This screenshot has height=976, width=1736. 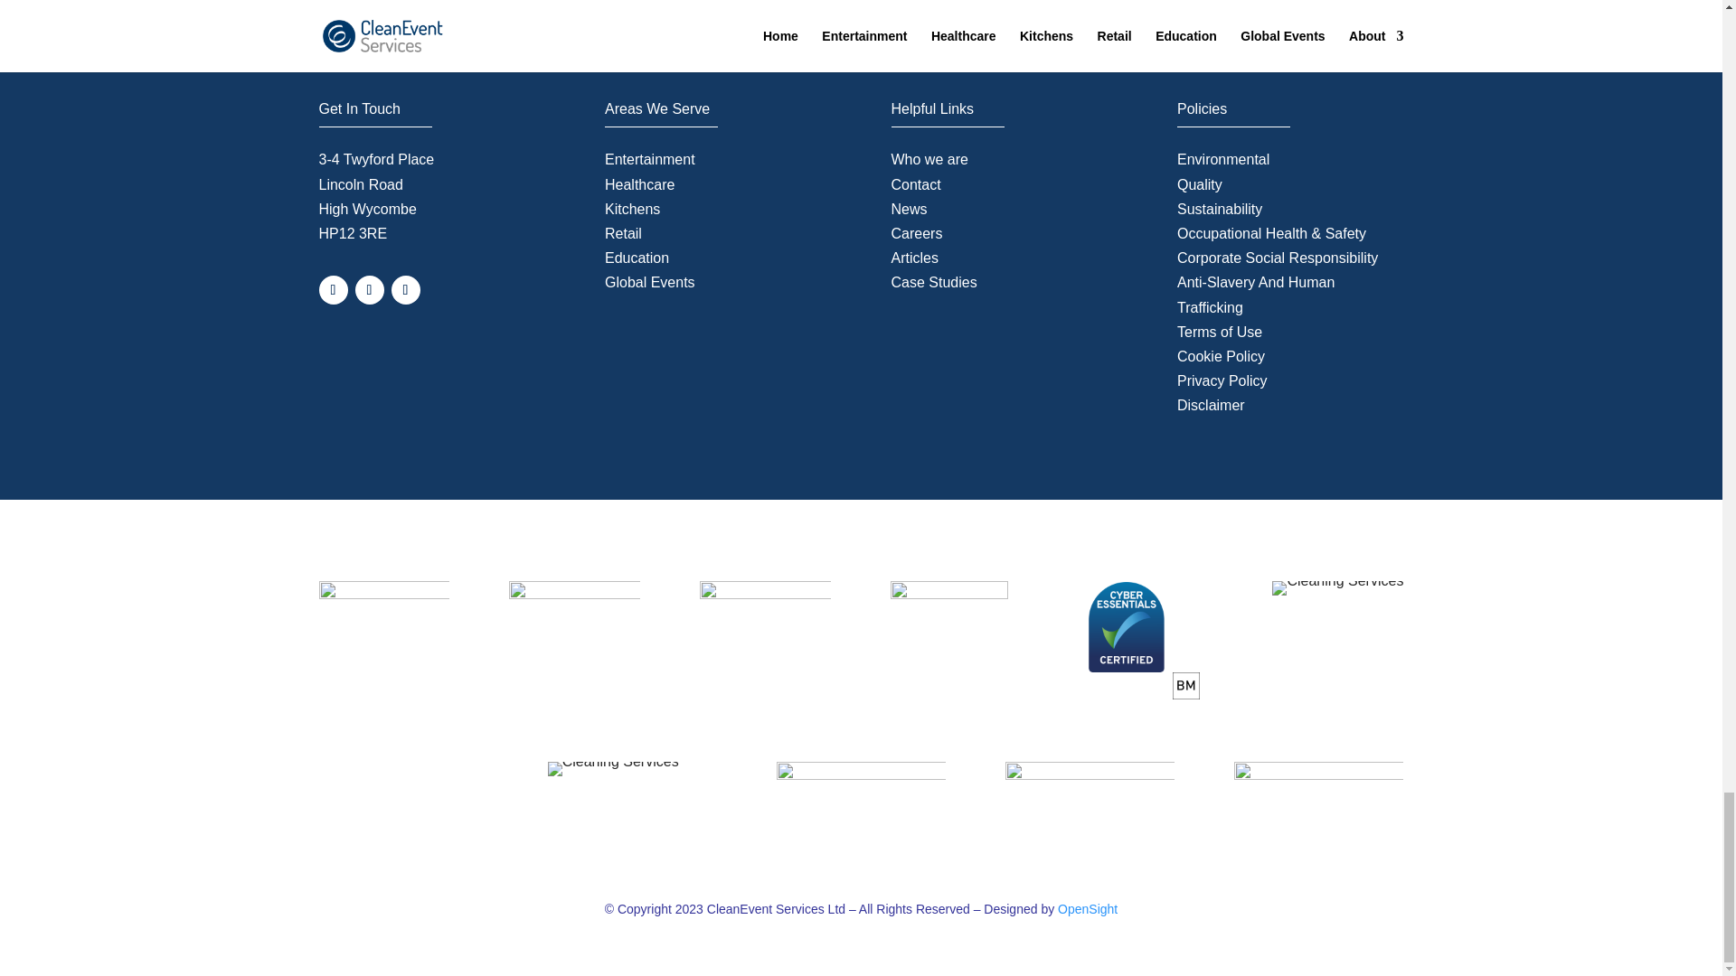 I want to click on News, so click(x=910, y=208).